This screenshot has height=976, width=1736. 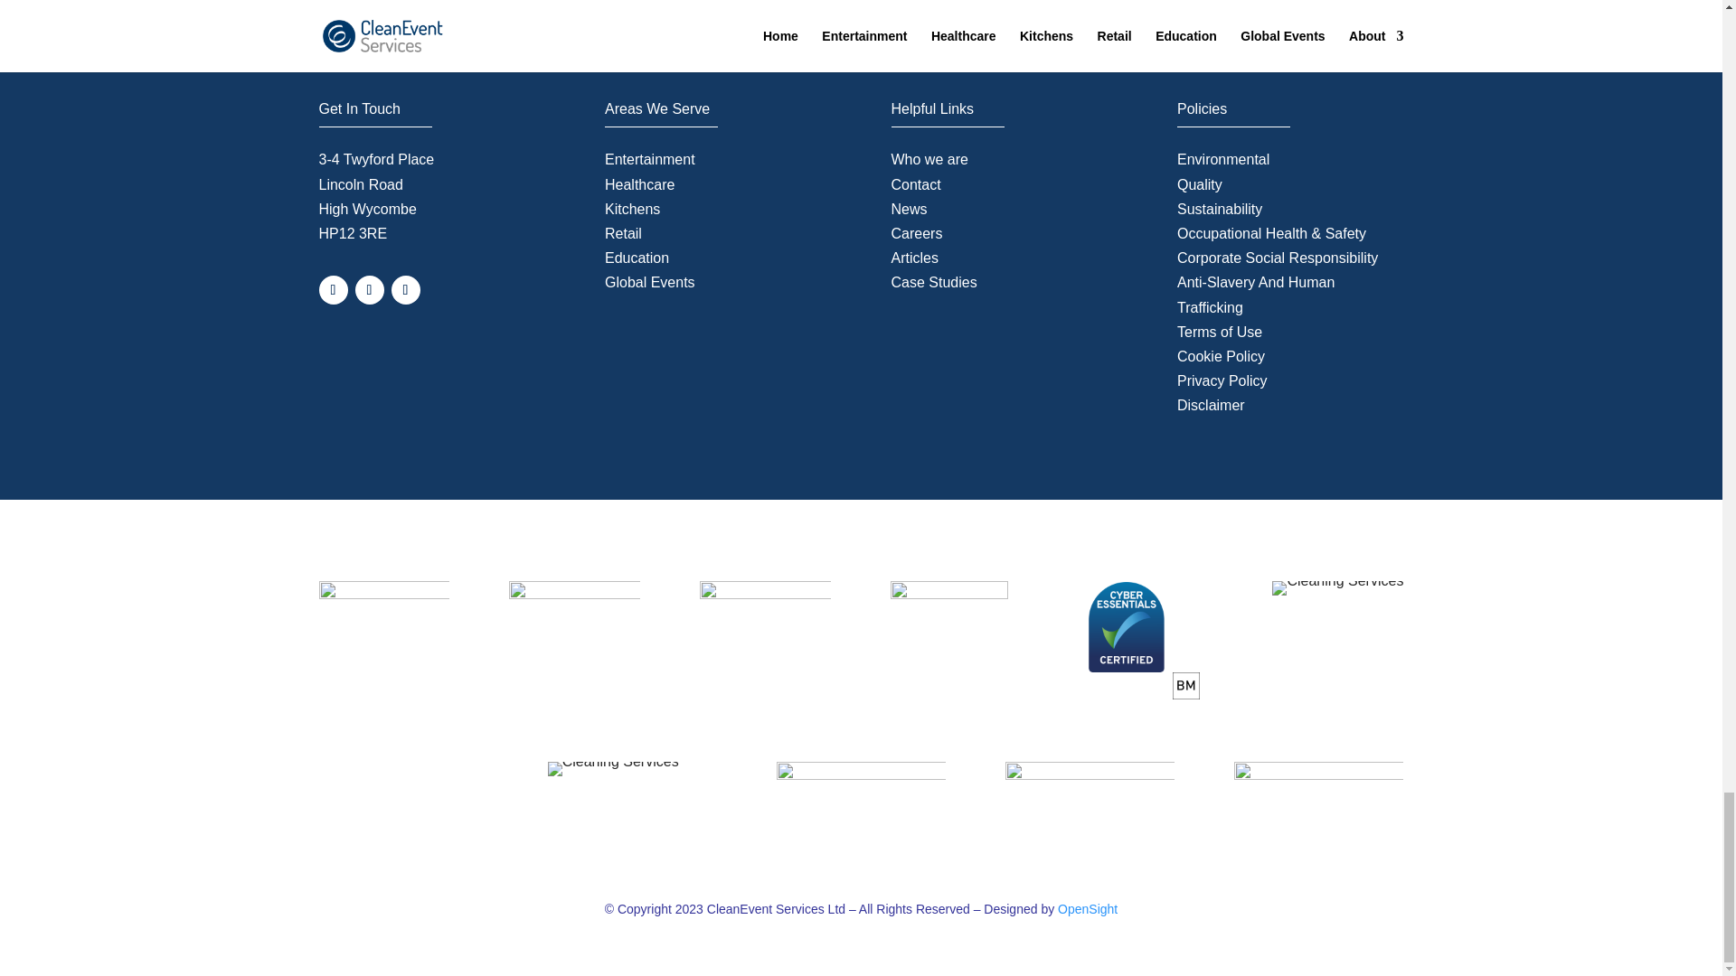 I want to click on News, so click(x=910, y=208).